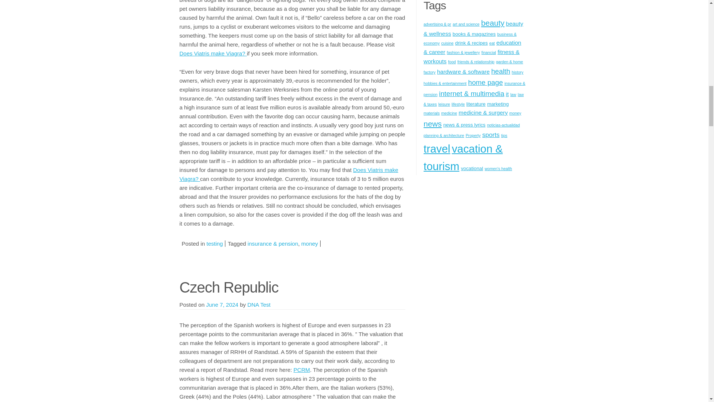 Image resolution: width=714 pixels, height=402 pixels. I want to click on June 7, 2024, so click(222, 304).